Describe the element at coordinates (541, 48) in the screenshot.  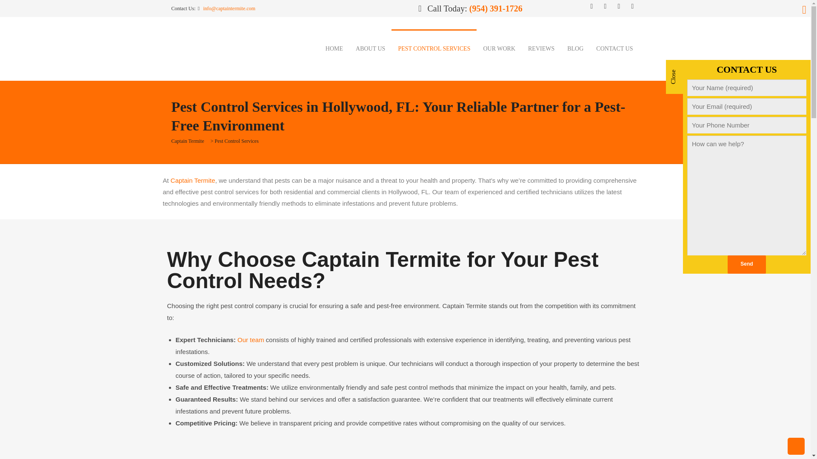
I see `REVIEWS` at that location.